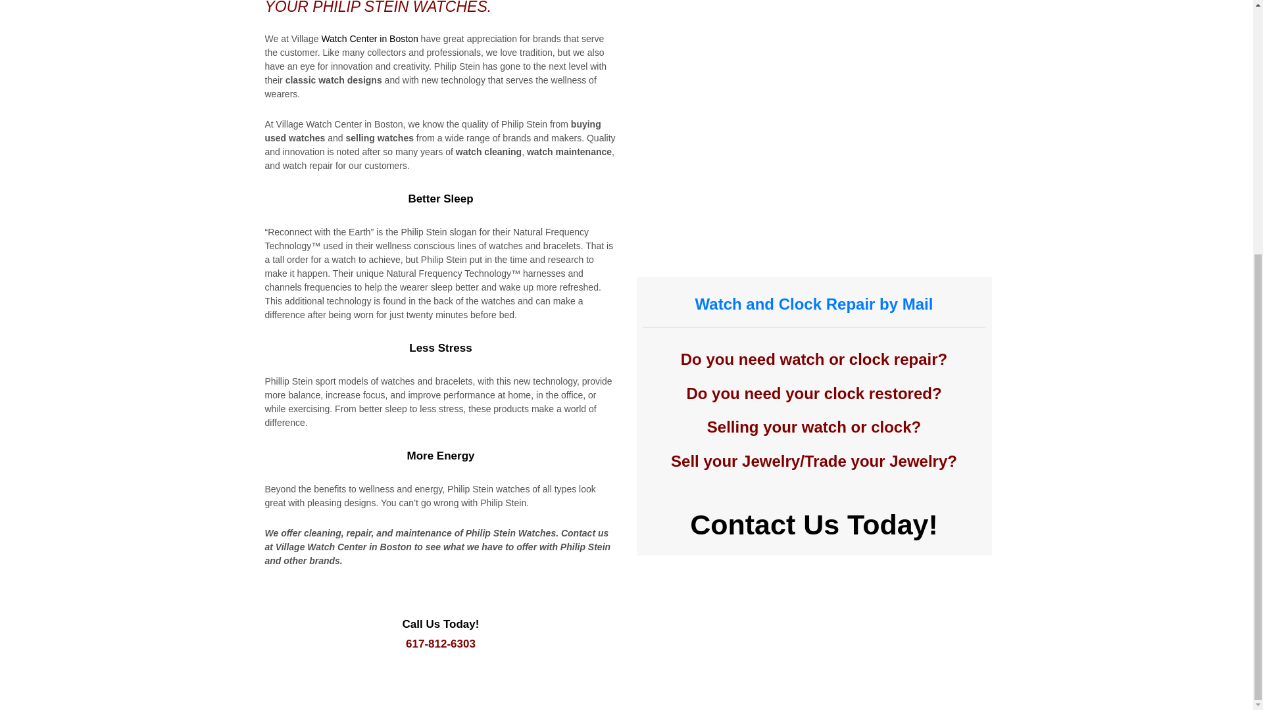  I want to click on 617-812-6303, so click(441, 644).